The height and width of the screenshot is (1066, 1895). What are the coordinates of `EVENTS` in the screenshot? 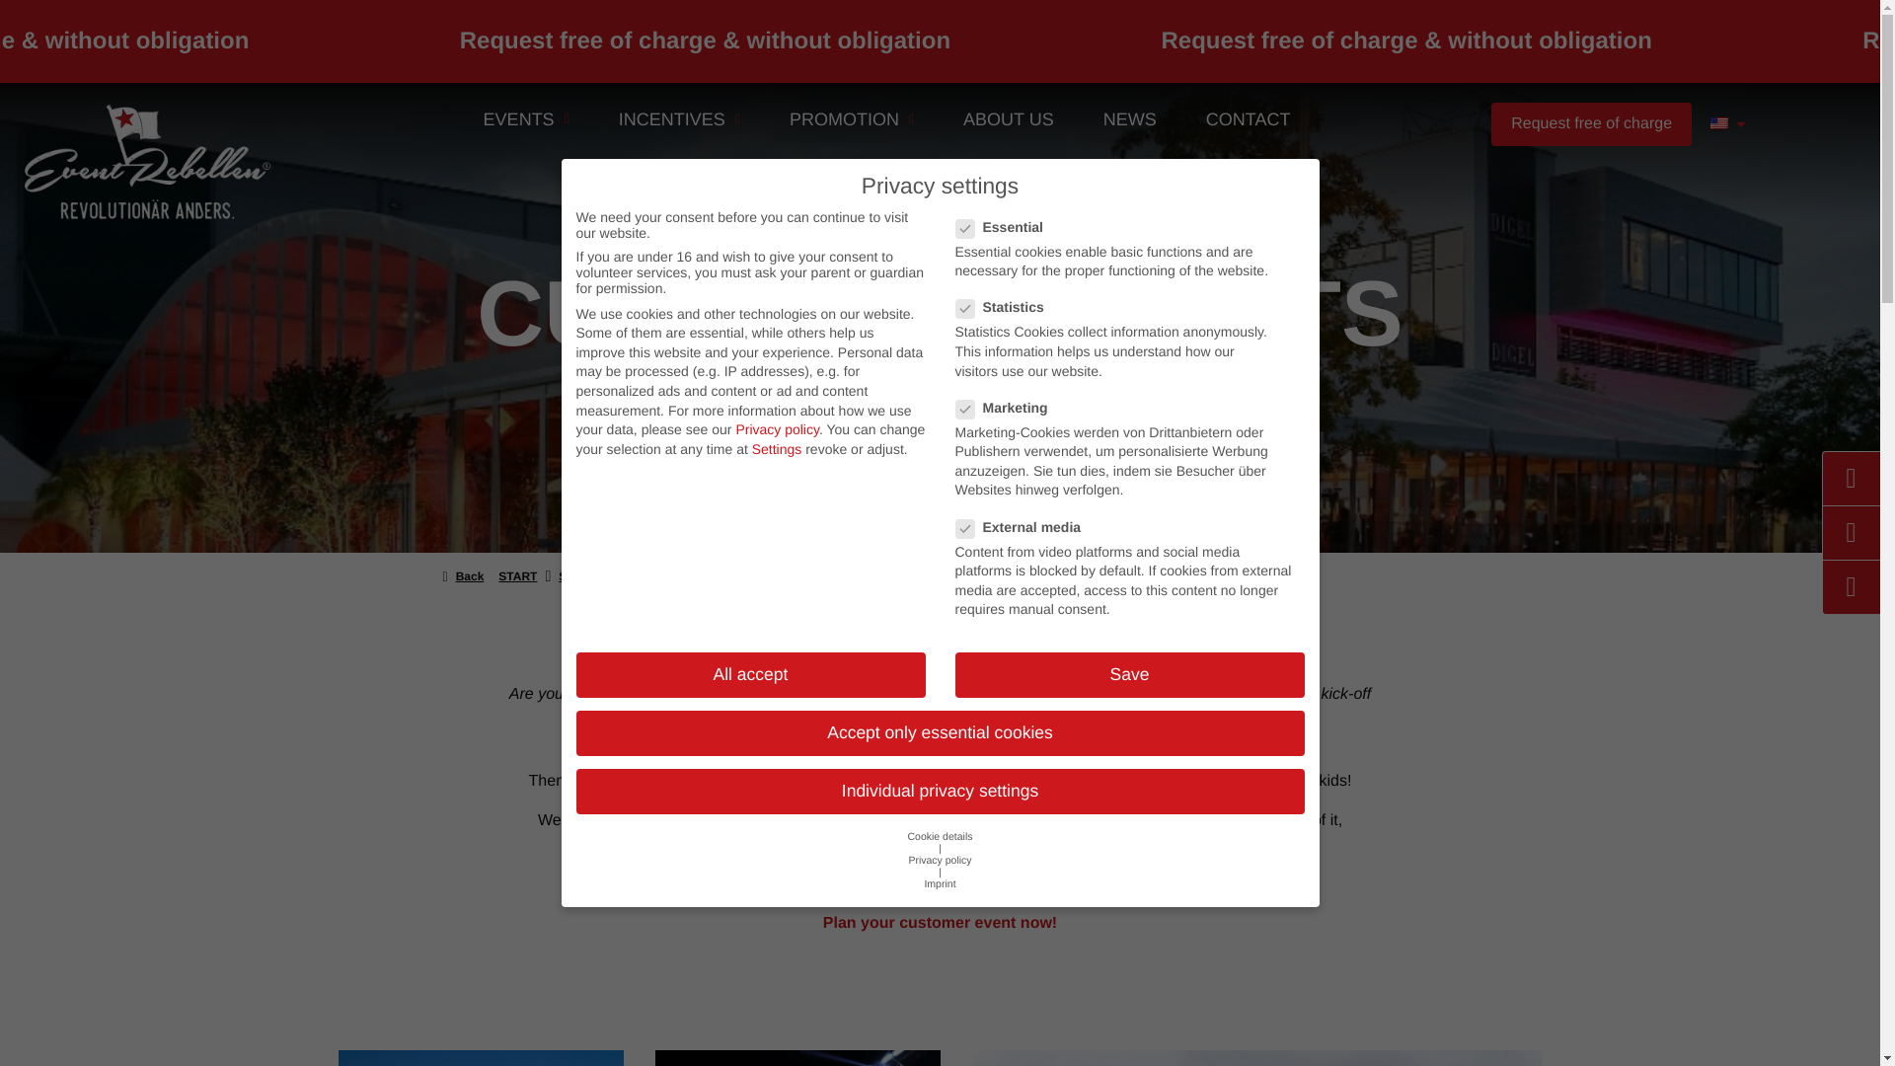 It's located at (527, 118).